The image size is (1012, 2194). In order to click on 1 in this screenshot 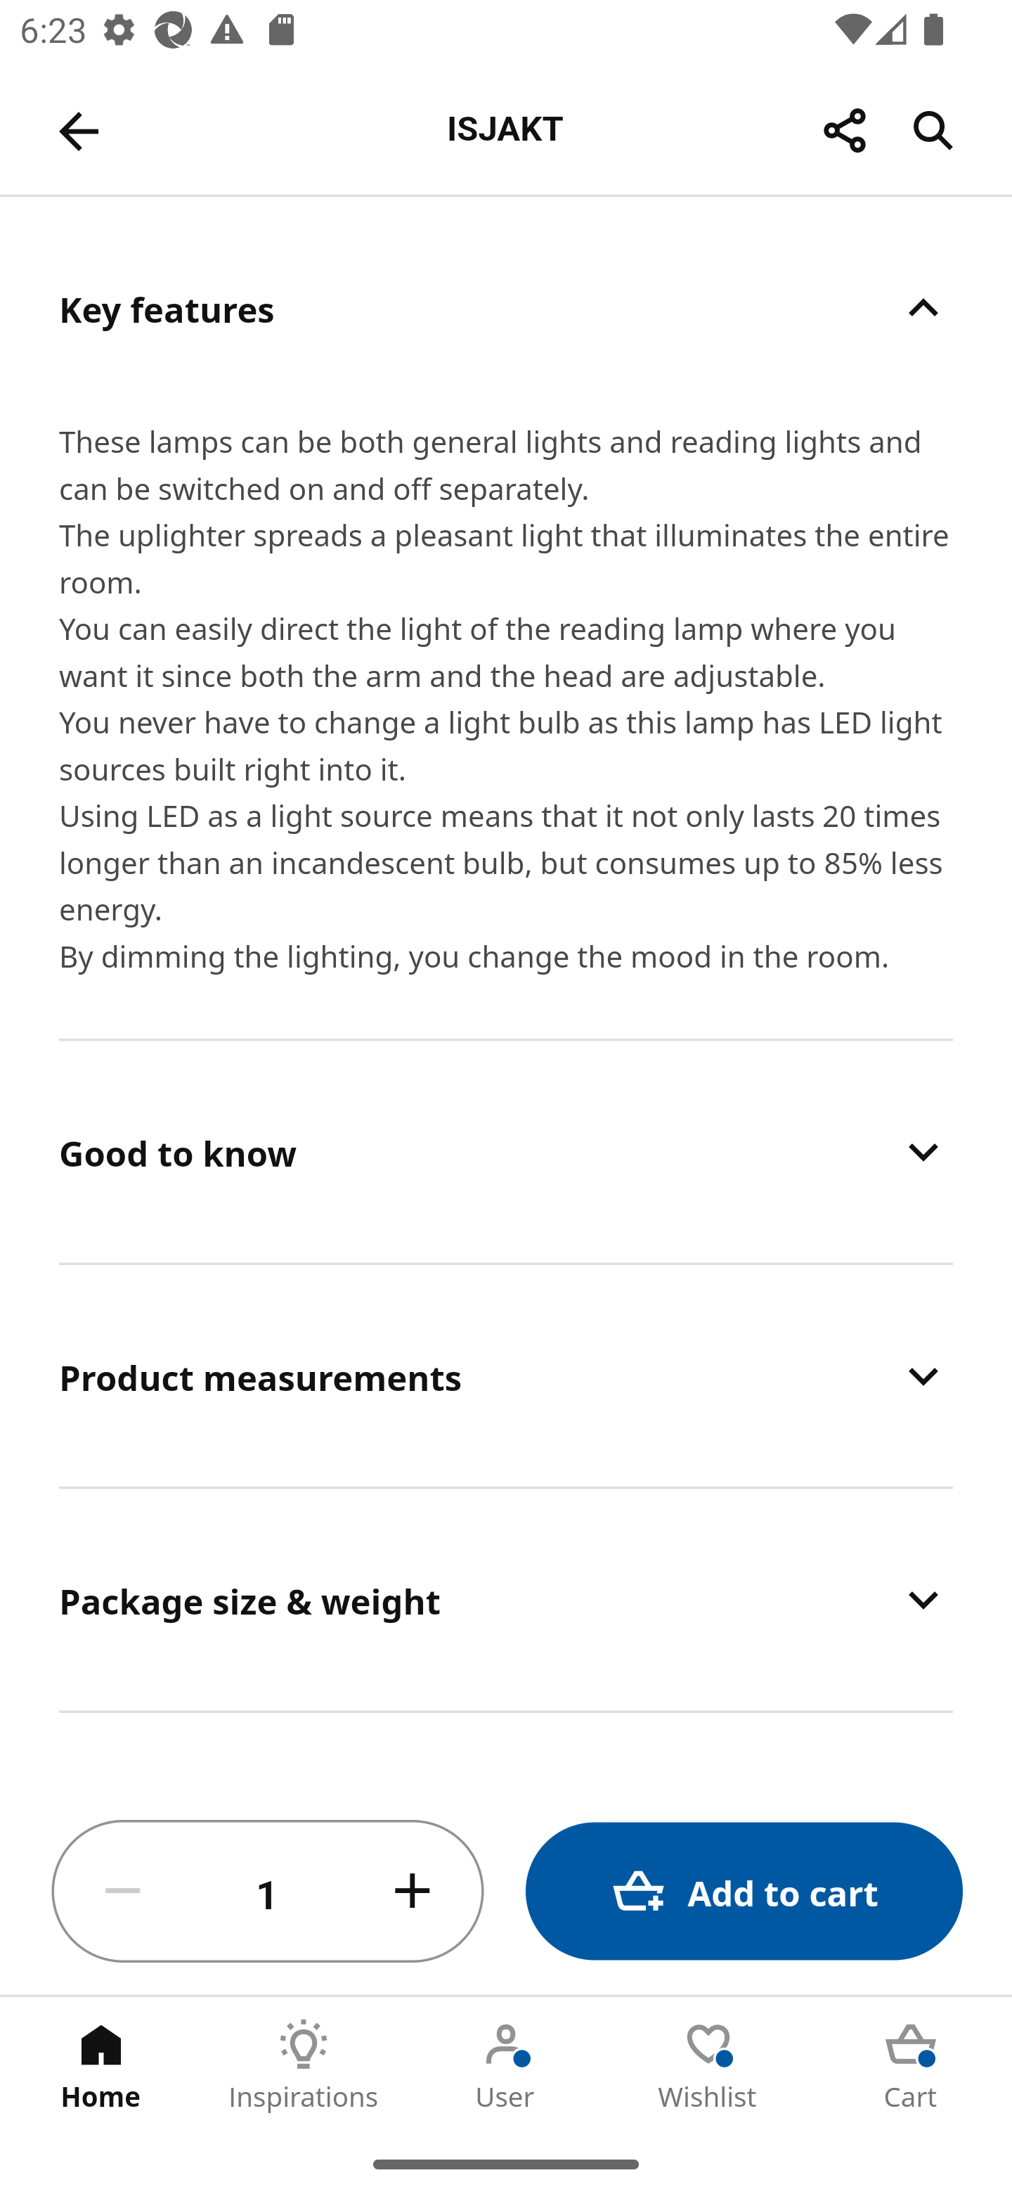, I will do `click(268, 1892)`.